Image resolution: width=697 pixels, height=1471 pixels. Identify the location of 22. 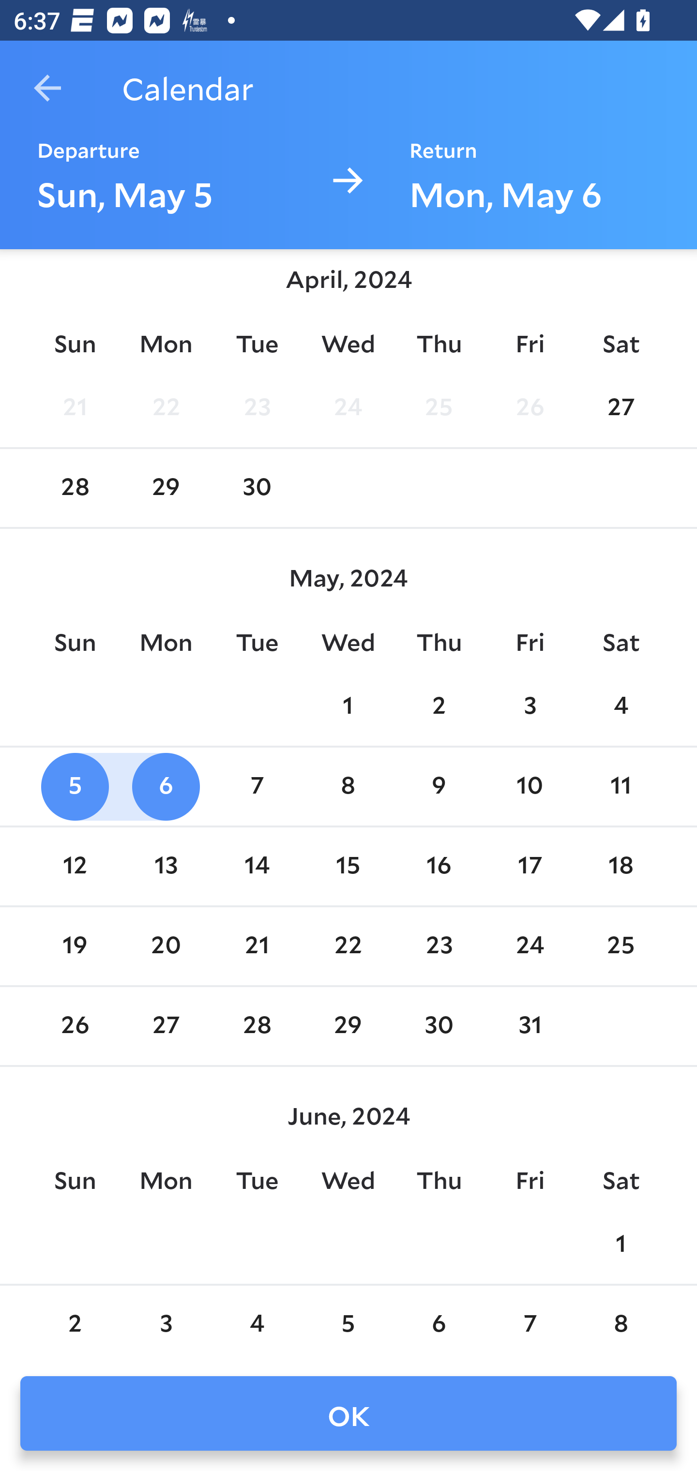
(348, 946).